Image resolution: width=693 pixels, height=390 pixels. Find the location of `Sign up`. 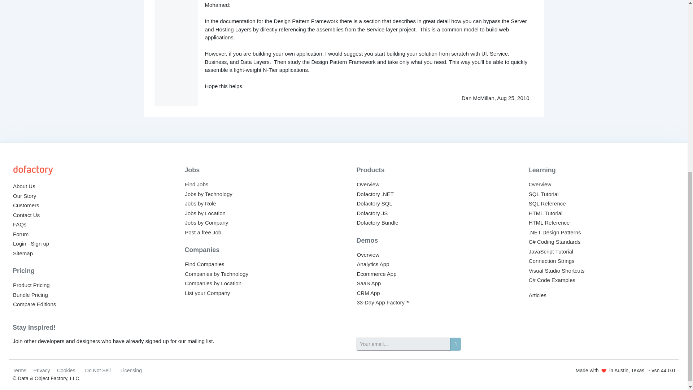

Sign up is located at coordinates (40, 243).